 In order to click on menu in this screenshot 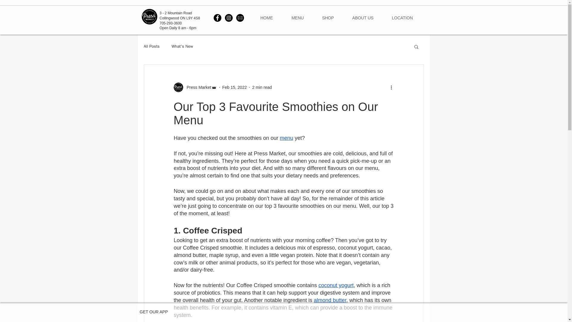, I will do `click(286, 138)`.